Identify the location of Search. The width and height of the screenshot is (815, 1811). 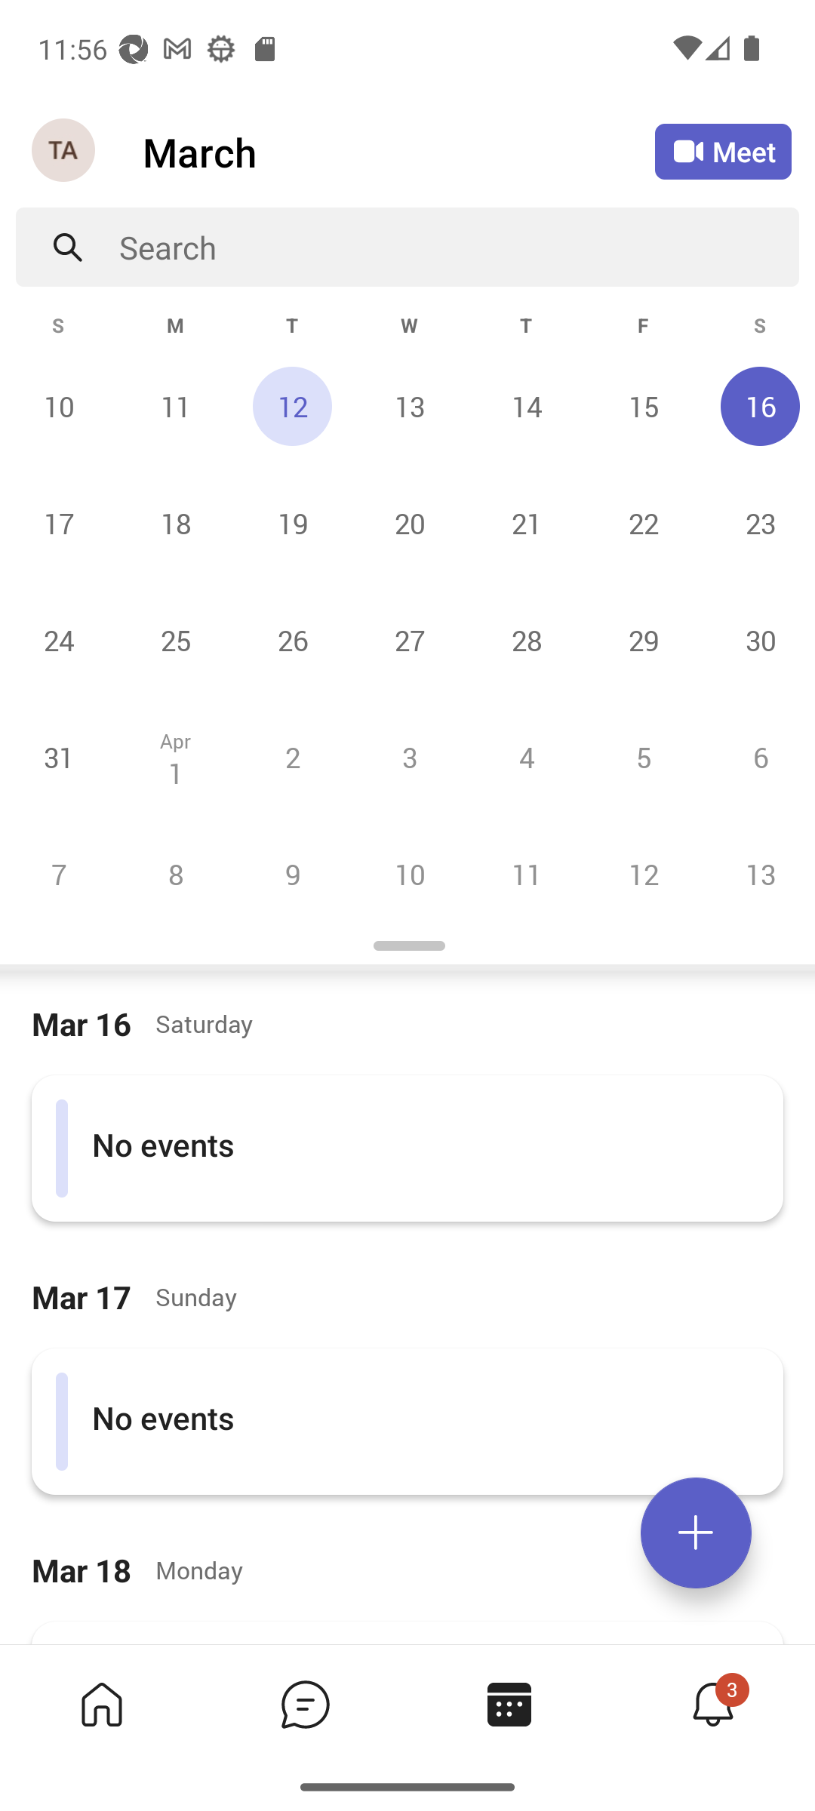
(459, 248).